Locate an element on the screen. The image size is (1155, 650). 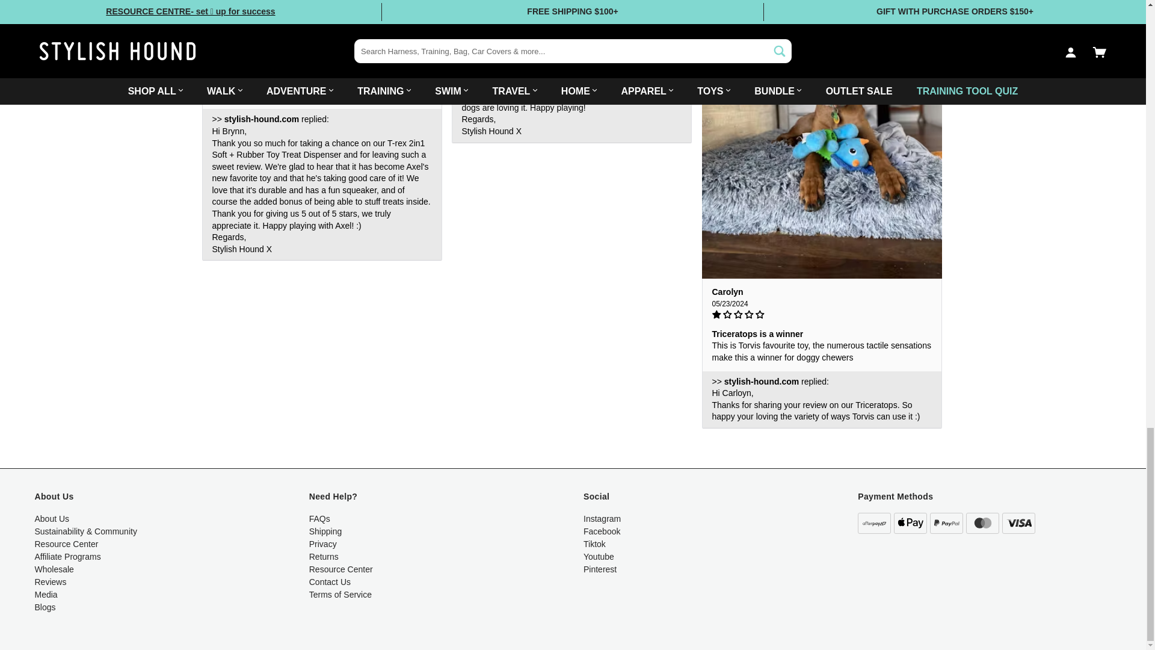
Shipping is located at coordinates (325, 531).